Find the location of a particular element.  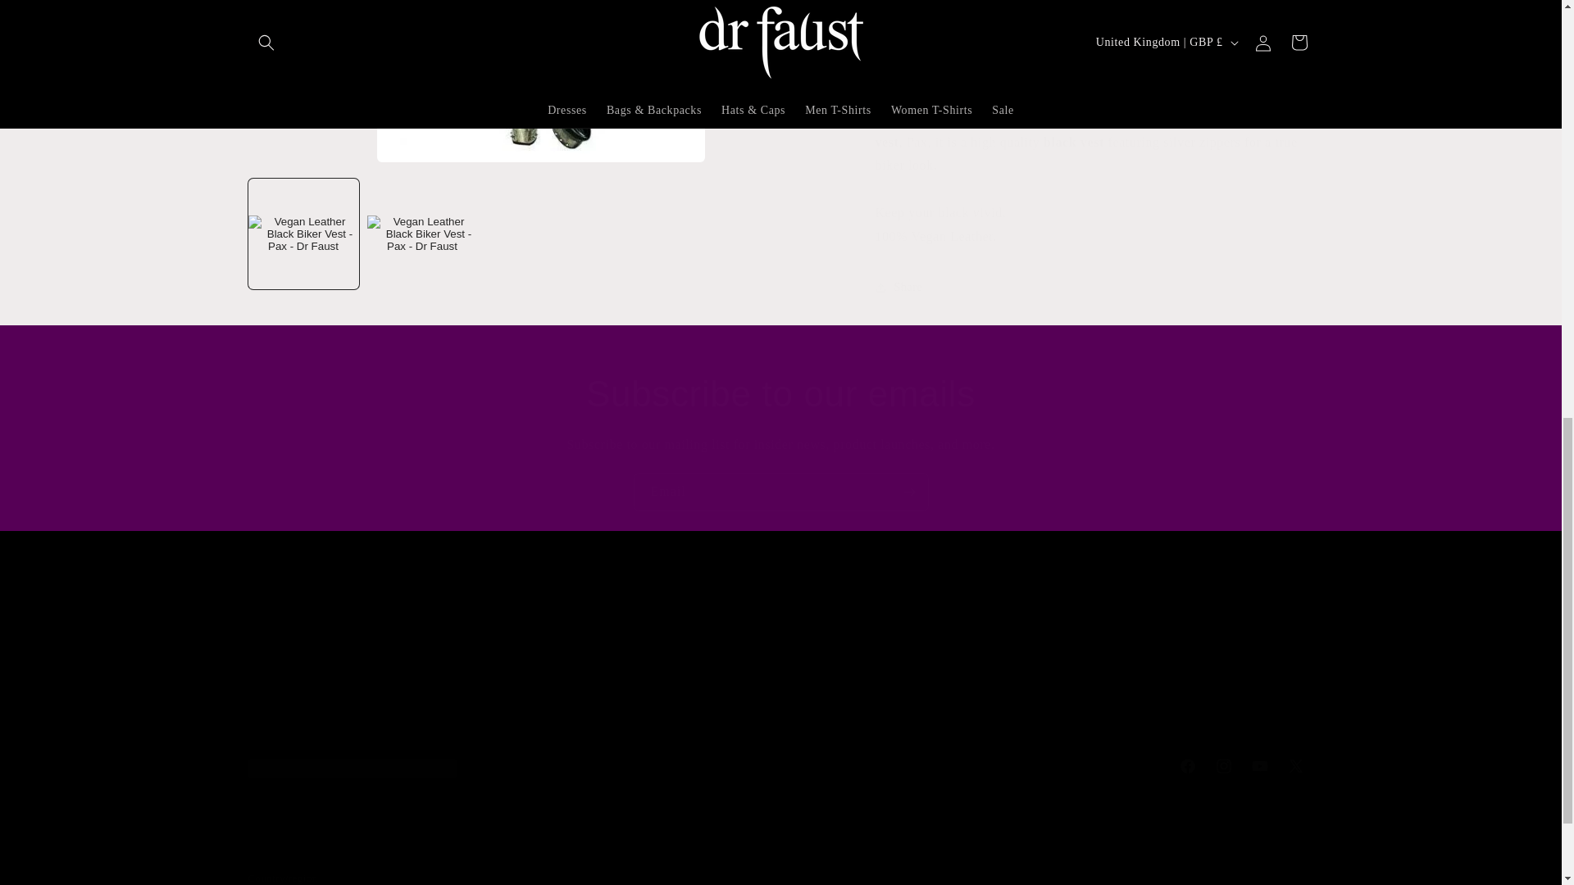

Subscribe to our emails is located at coordinates (1049, 665).